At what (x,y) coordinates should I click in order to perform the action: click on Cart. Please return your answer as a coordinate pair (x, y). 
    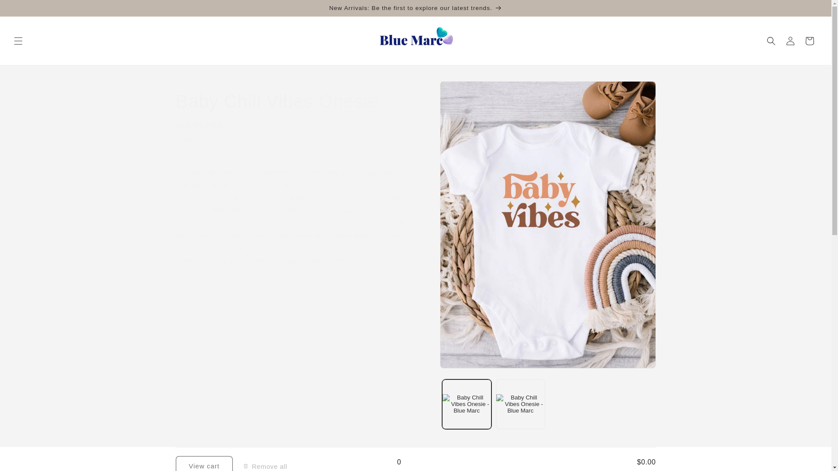
    Looking at the image, I should click on (810, 41).